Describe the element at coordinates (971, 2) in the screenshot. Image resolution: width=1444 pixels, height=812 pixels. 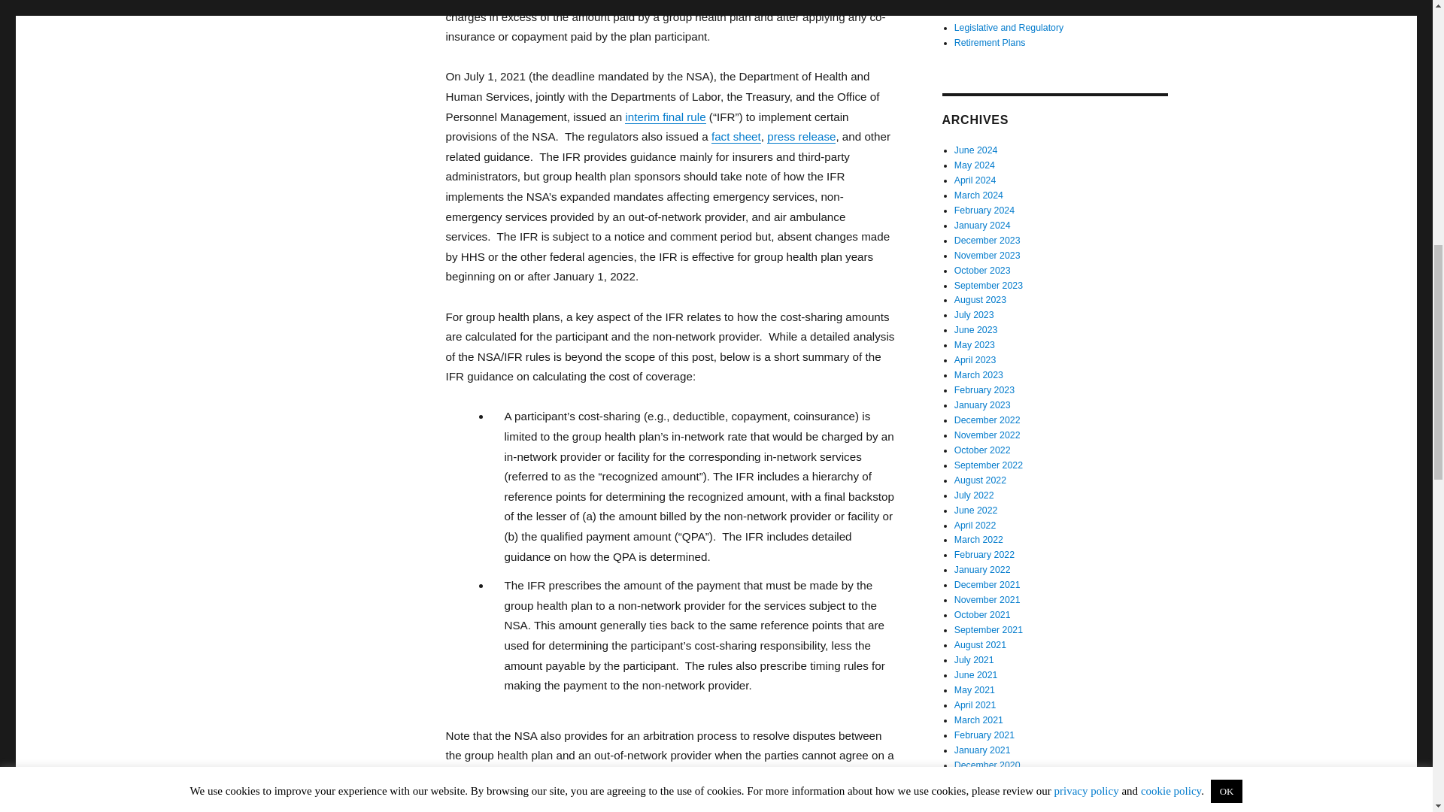
I see `General` at that location.